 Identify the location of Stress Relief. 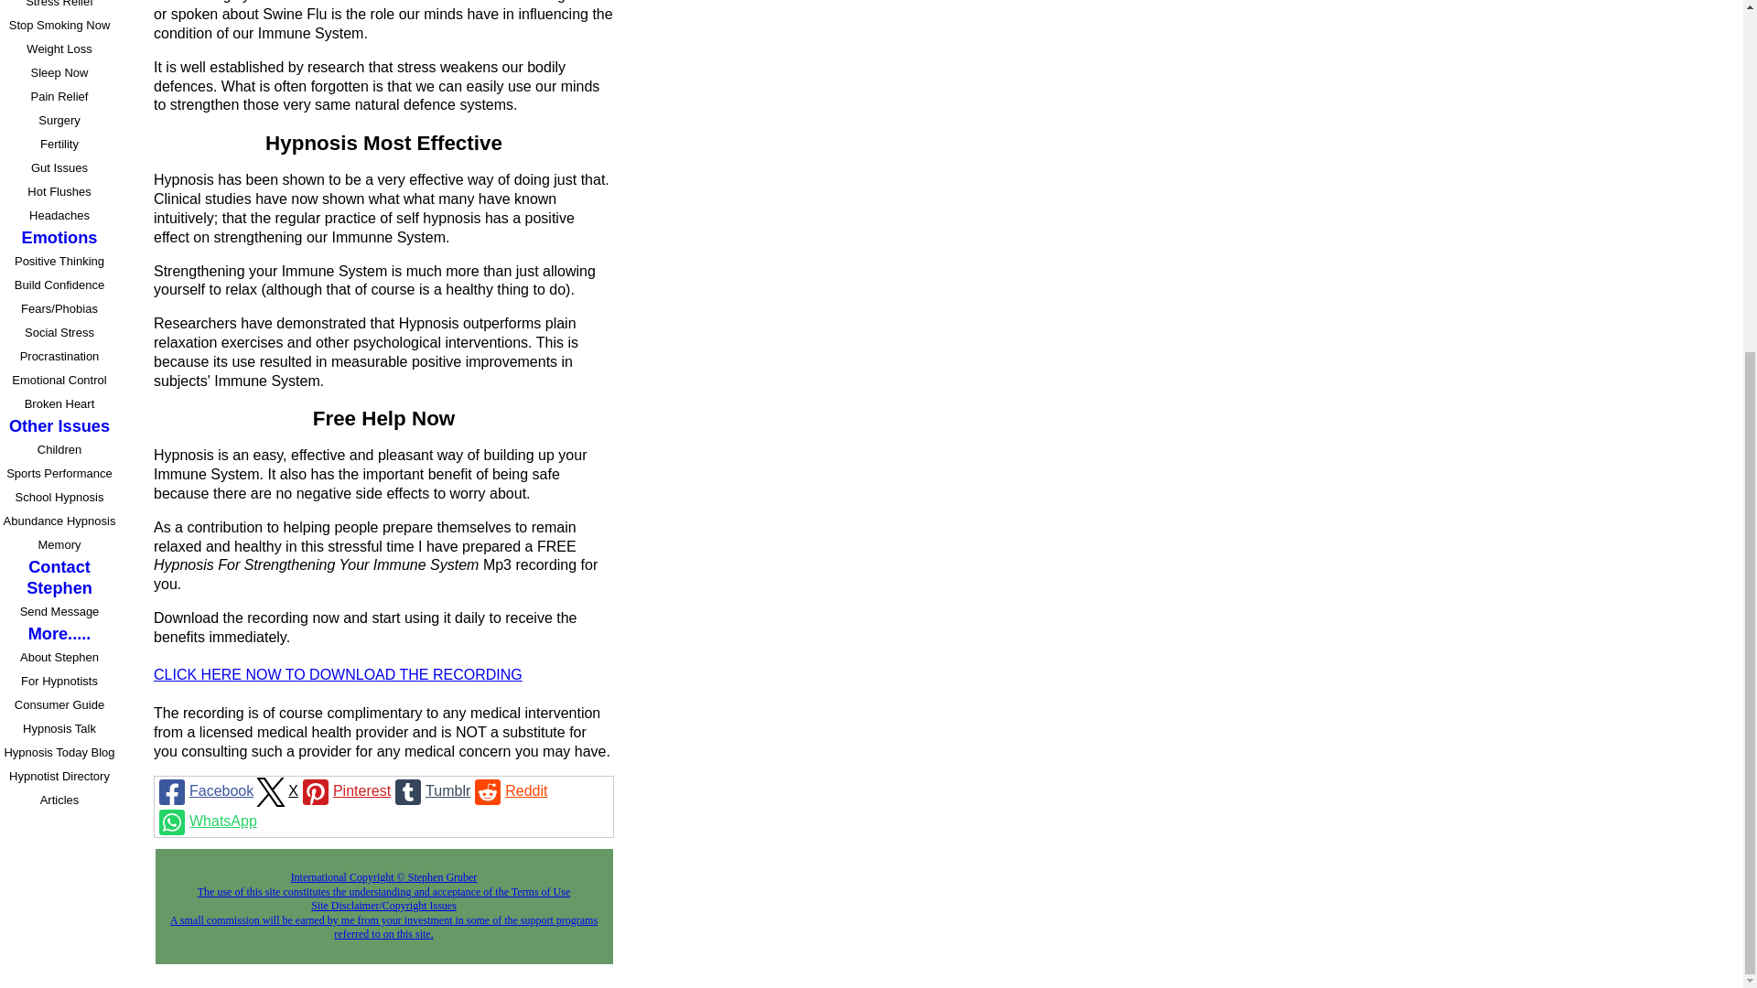
(61, 7).